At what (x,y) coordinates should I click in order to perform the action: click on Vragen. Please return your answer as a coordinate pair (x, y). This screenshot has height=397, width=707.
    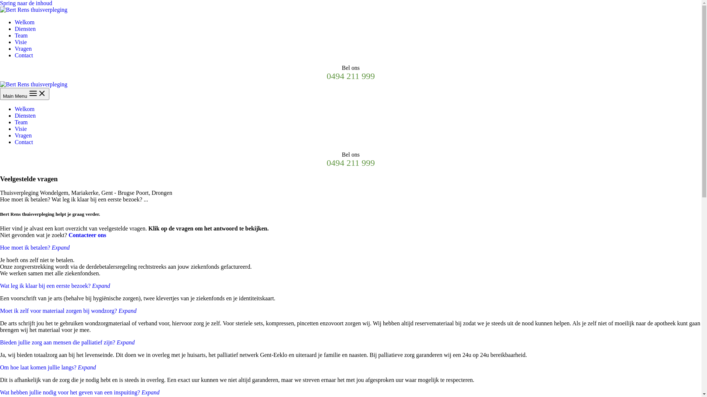
    Looking at the image, I should click on (23, 135).